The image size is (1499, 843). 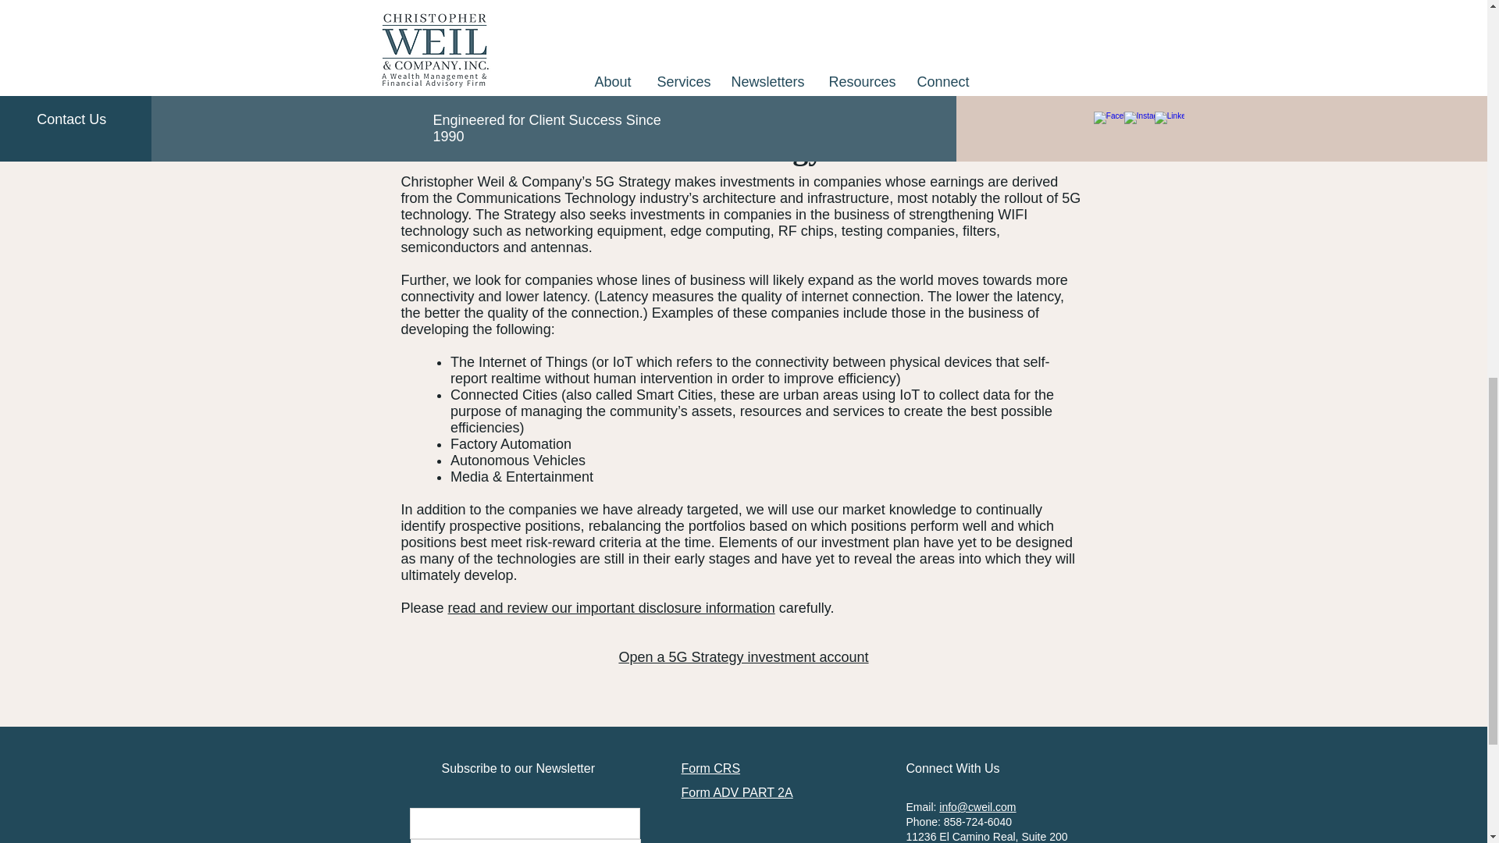 I want to click on Form ADV PART 2A, so click(x=736, y=791).